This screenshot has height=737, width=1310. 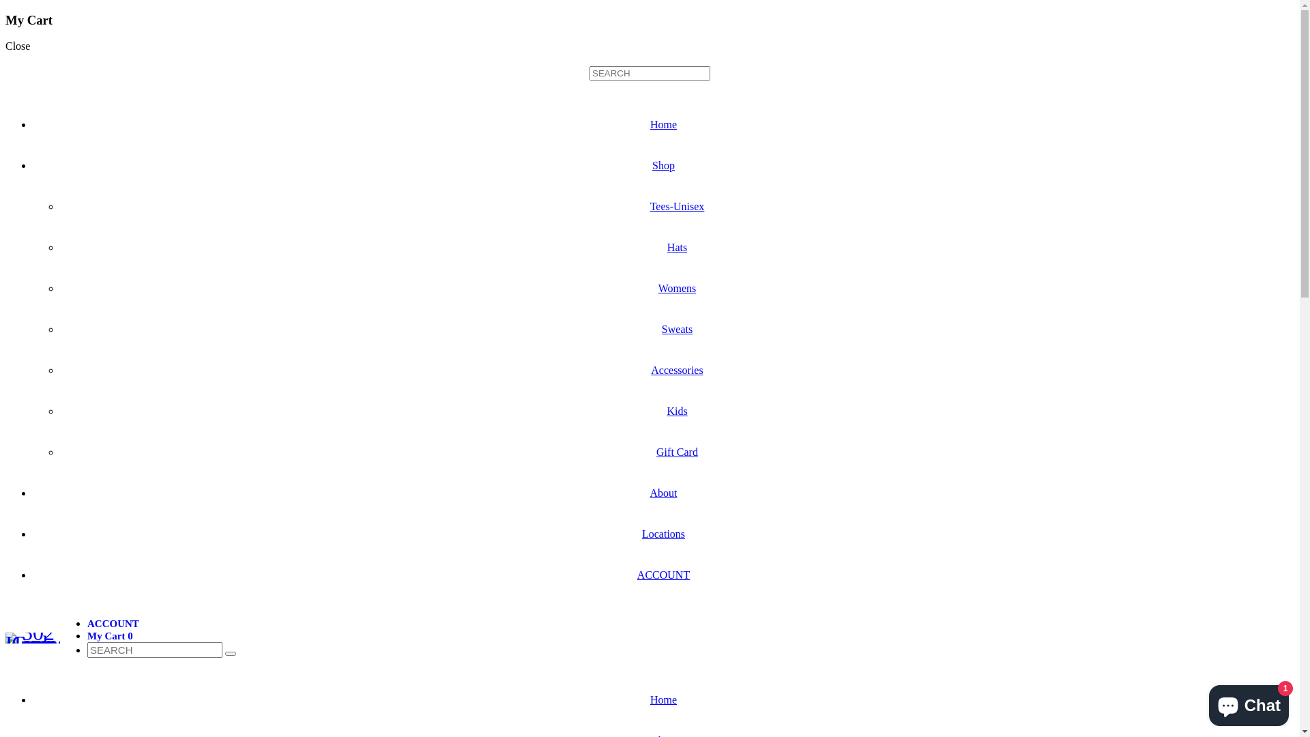 What do you see at coordinates (113, 624) in the screenshot?
I see `ACCOUNT` at bounding box center [113, 624].